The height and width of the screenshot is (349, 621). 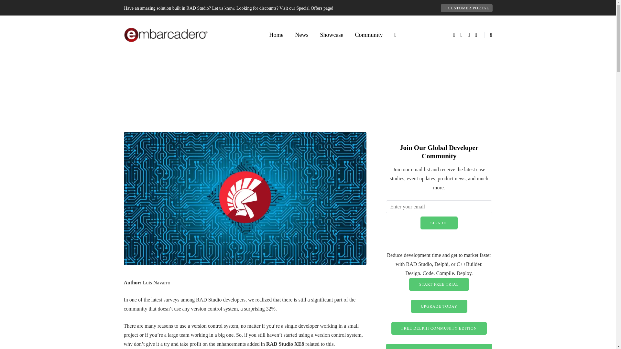 What do you see at coordinates (276, 35) in the screenshot?
I see `Home` at bounding box center [276, 35].